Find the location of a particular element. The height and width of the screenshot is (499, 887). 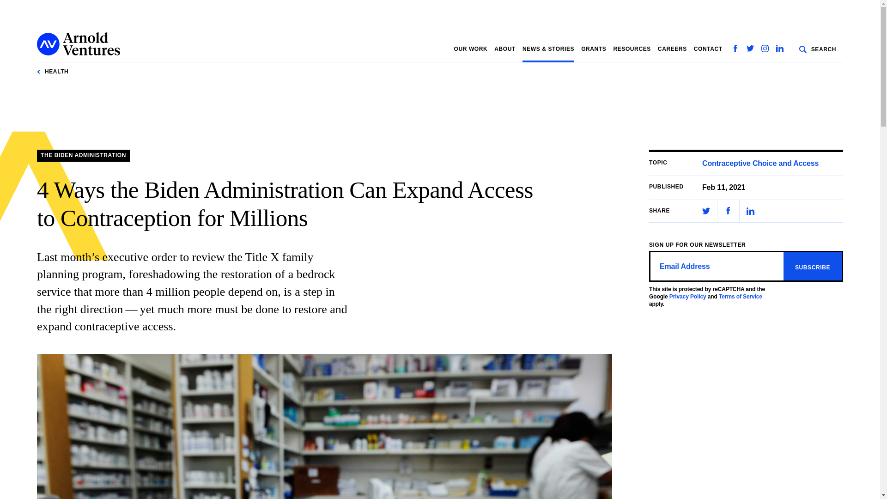

SEARCH is located at coordinates (818, 49).